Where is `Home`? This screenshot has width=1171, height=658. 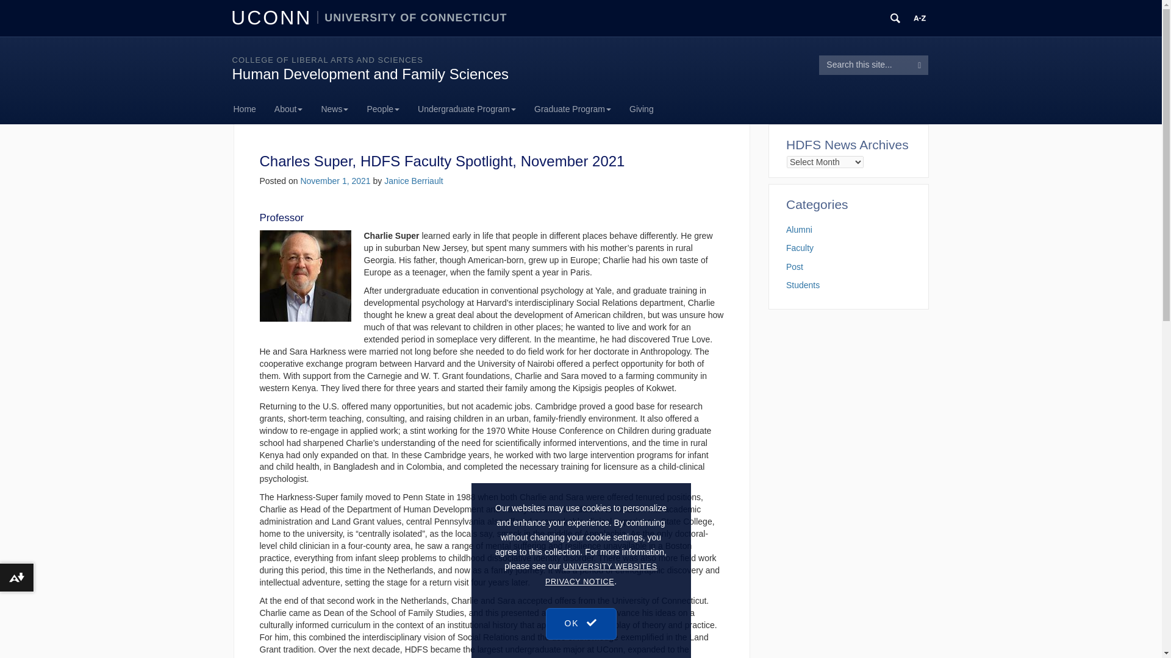 Home is located at coordinates (249, 109).